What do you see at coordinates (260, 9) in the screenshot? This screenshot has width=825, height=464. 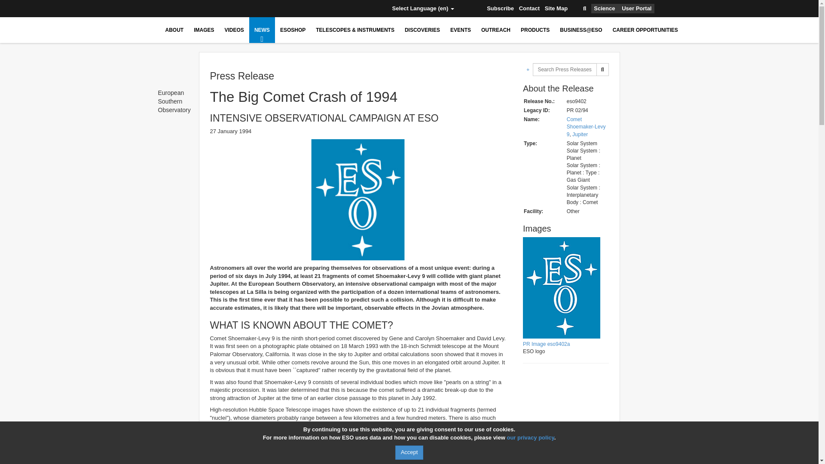 I see `Ireland` at bounding box center [260, 9].